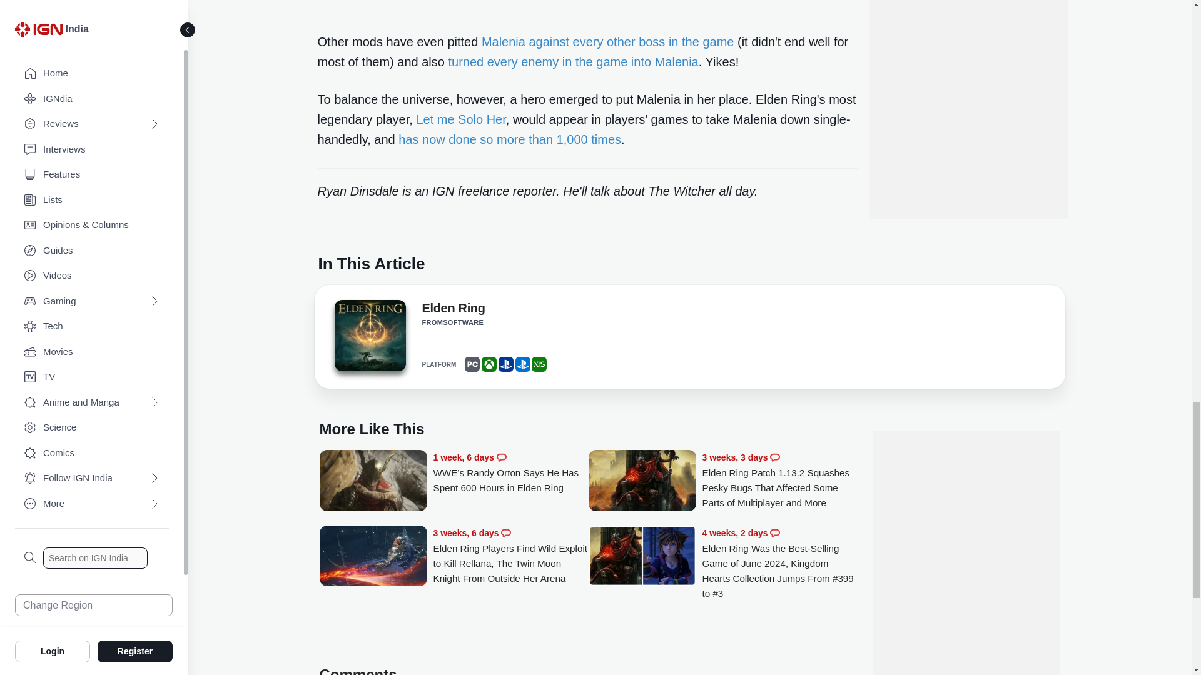 This screenshot has height=675, width=1201. What do you see at coordinates (369, 335) in the screenshot?
I see `Elden Ring` at bounding box center [369, 335].